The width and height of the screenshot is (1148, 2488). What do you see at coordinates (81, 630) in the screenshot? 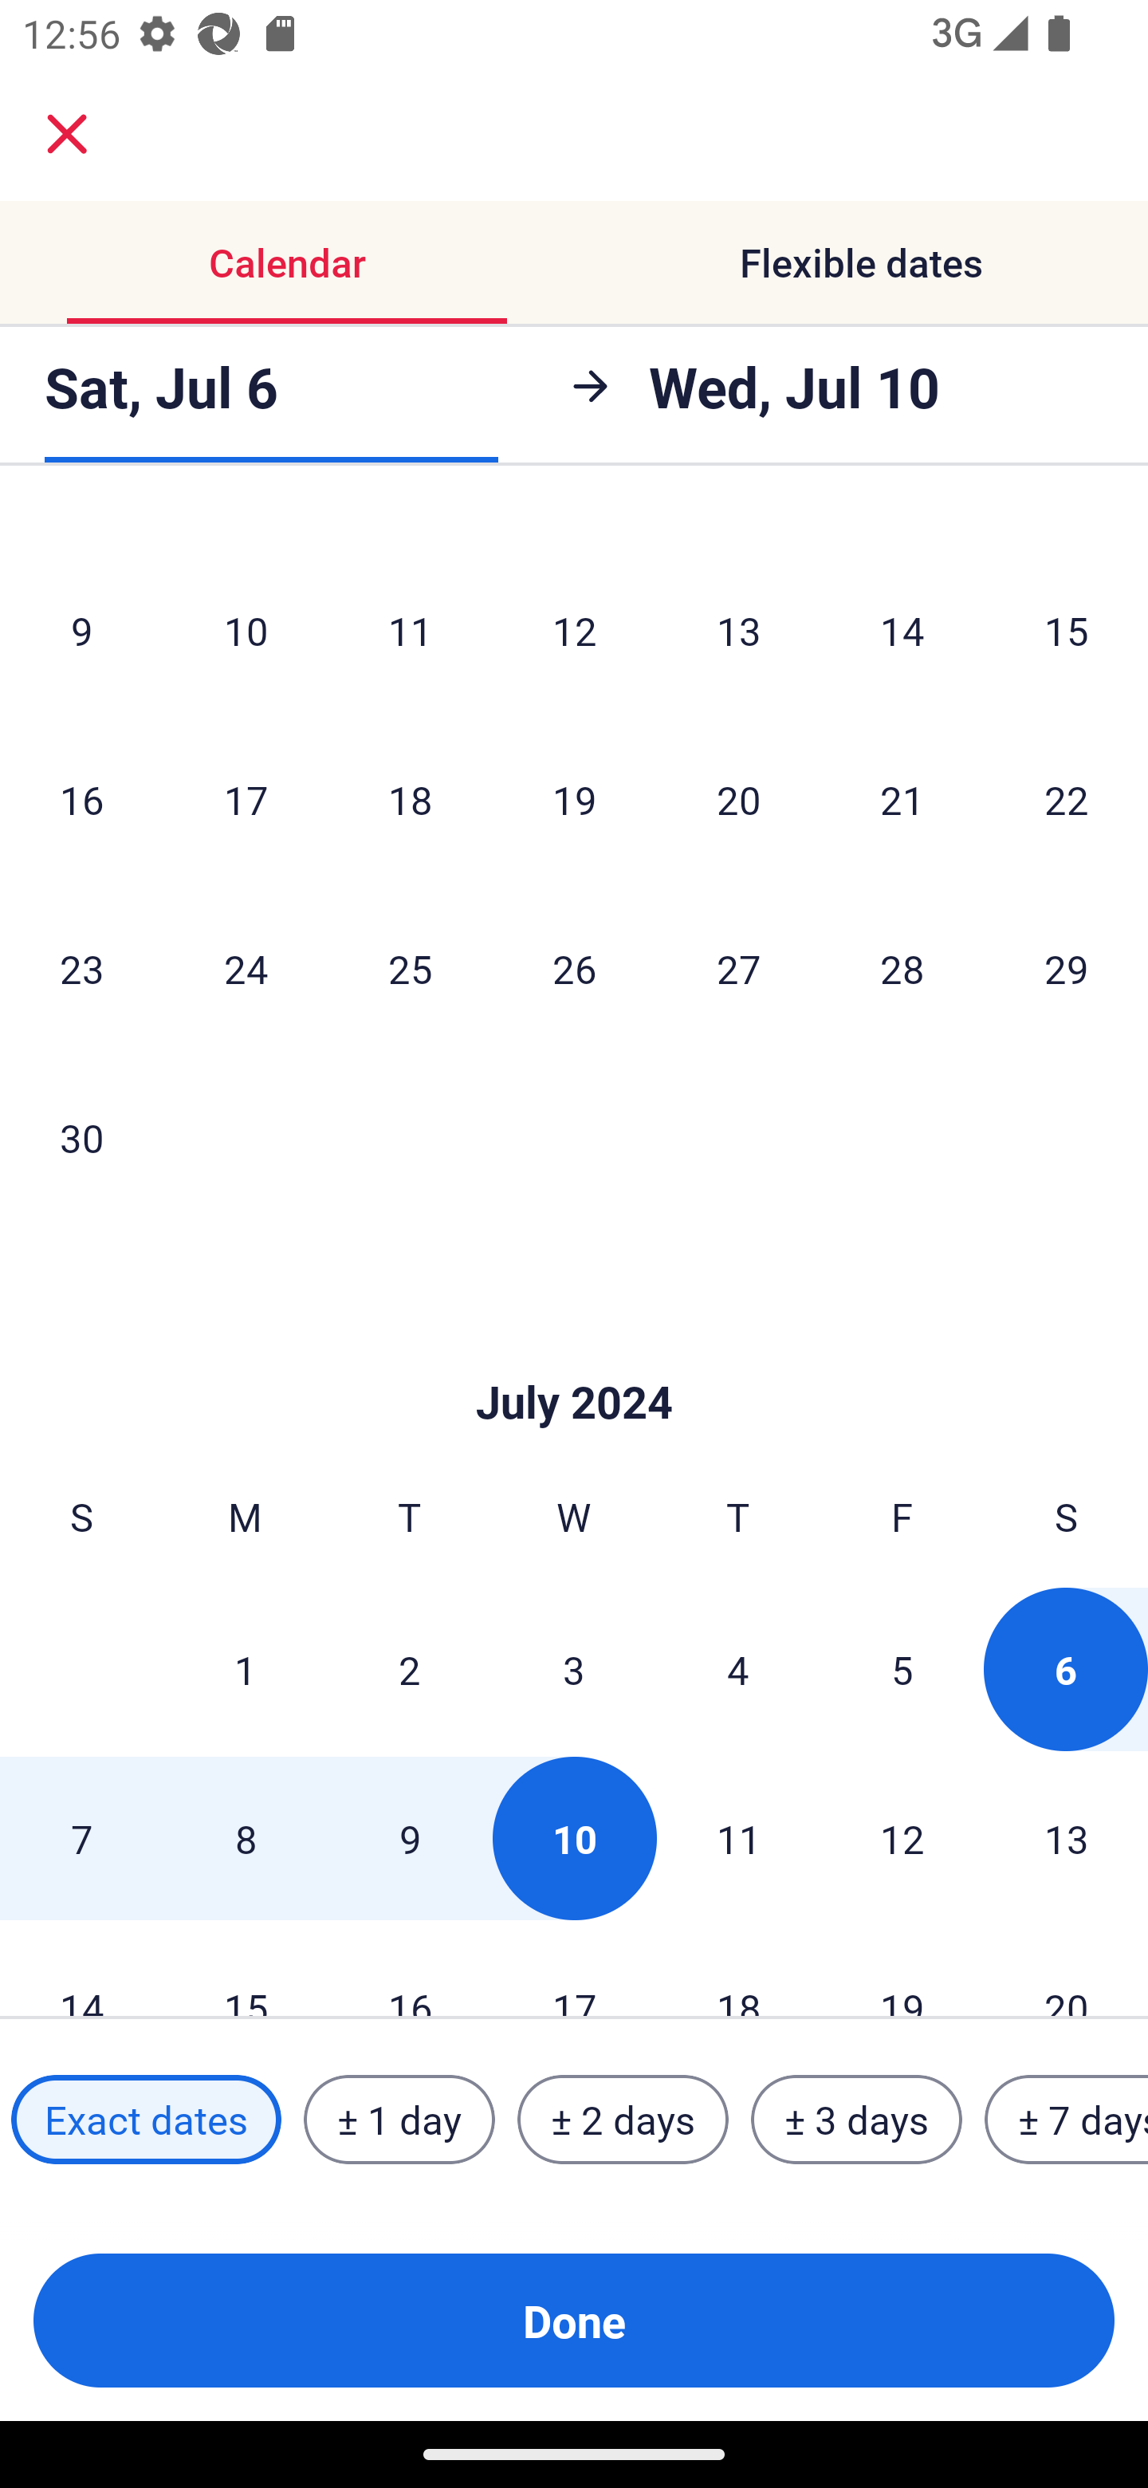
I see `9 Sunday, June 9, 2024` at bounding box center [81, 630].